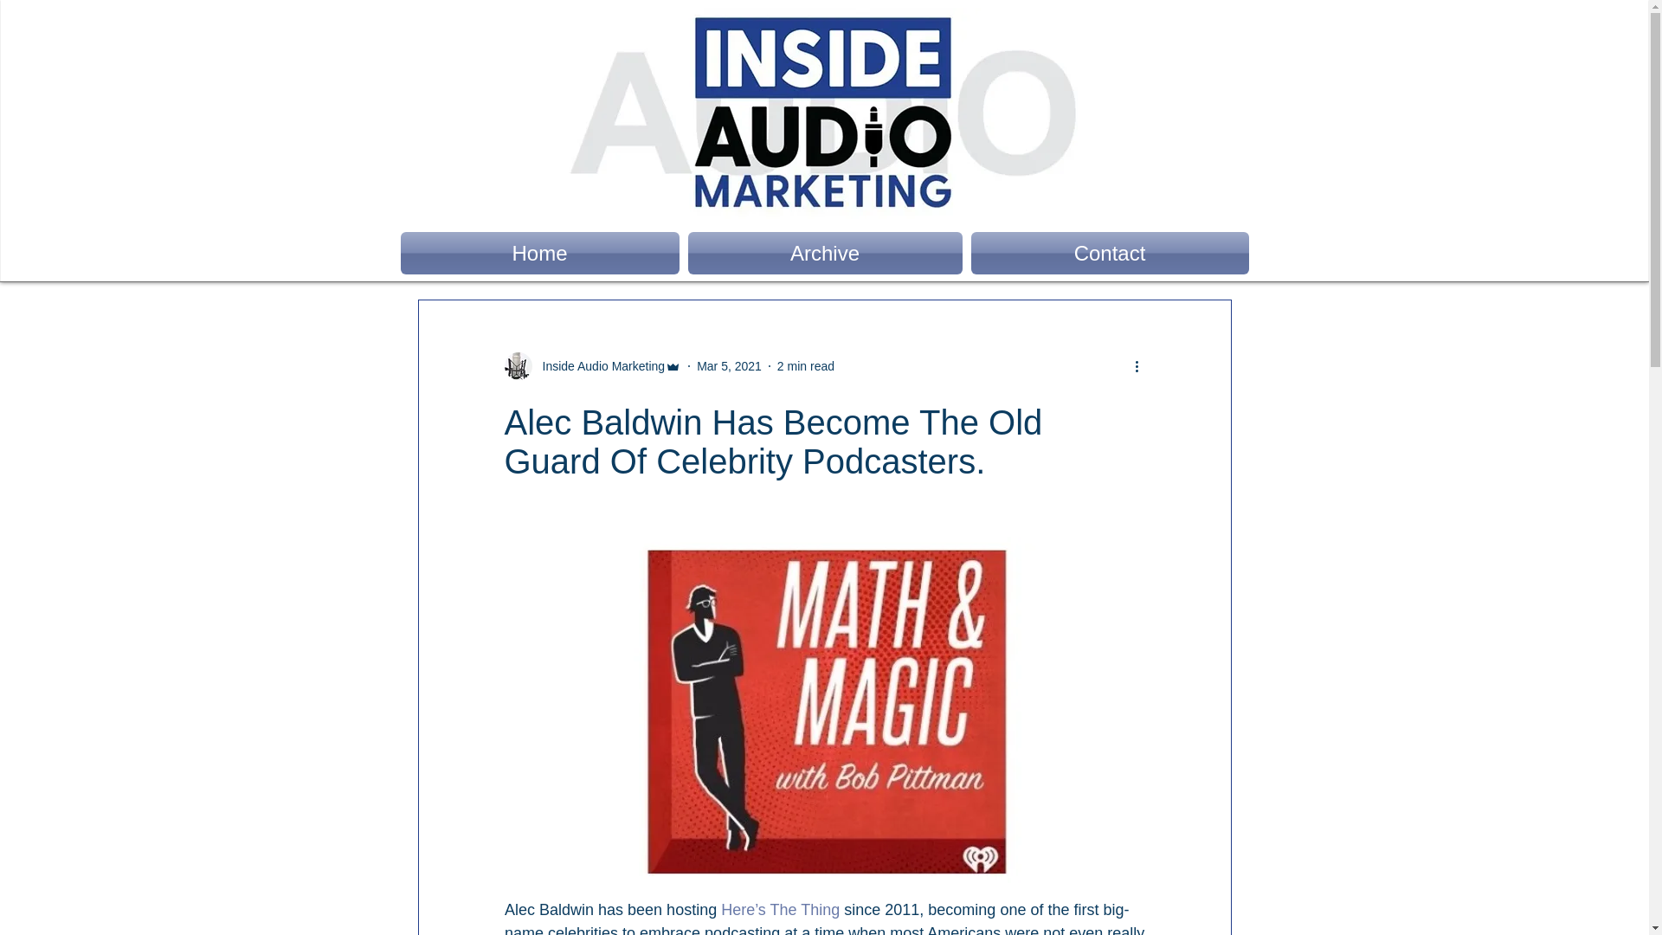 Image resolution: width=1662 pixels, height=935 pixels. What do you see at coordinates (805, 364) in the screenshot?
I see `2 min read` at bounding box center [805, 364].